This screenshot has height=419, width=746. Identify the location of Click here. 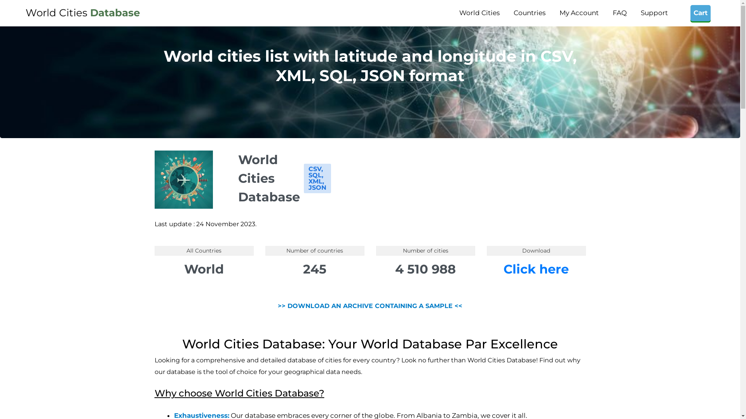
(536, 269).